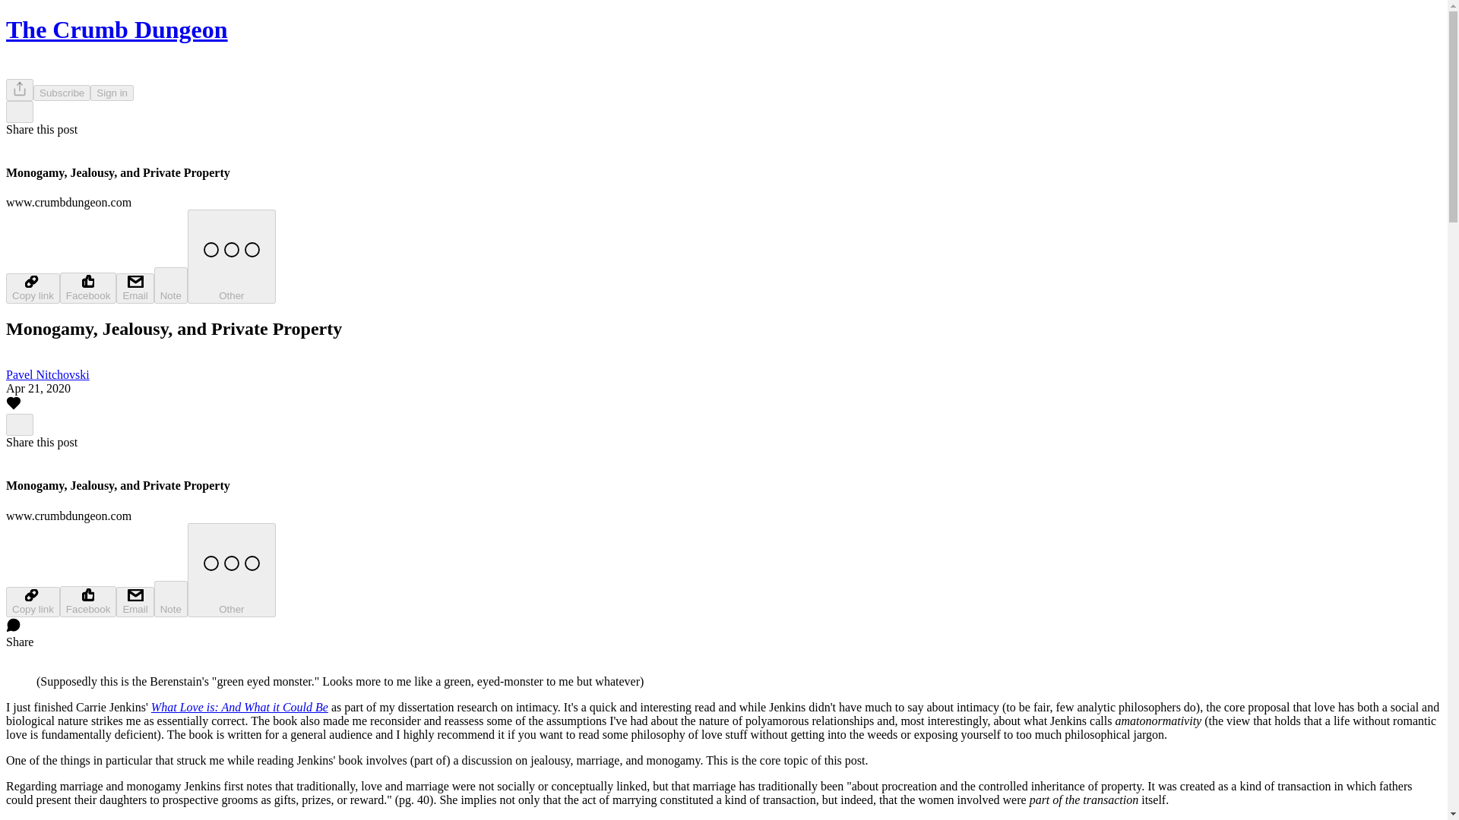 Image resolution: width=1459 pixels, height=820 pixels. I want to click on What Love is: And What it Could Be, so click(240, 707).